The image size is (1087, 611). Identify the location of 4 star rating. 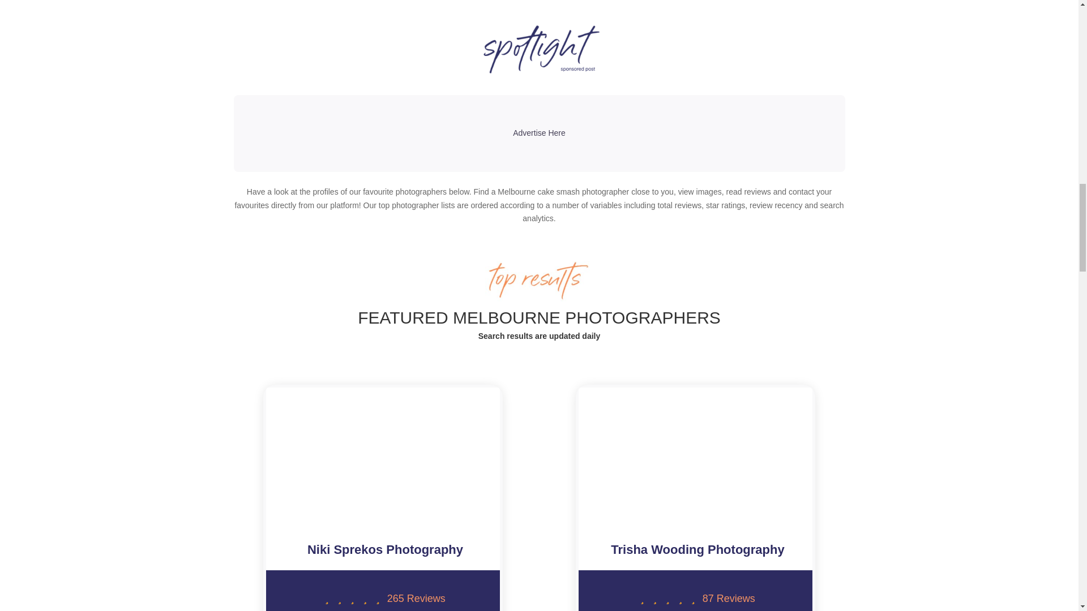
(668, 599).